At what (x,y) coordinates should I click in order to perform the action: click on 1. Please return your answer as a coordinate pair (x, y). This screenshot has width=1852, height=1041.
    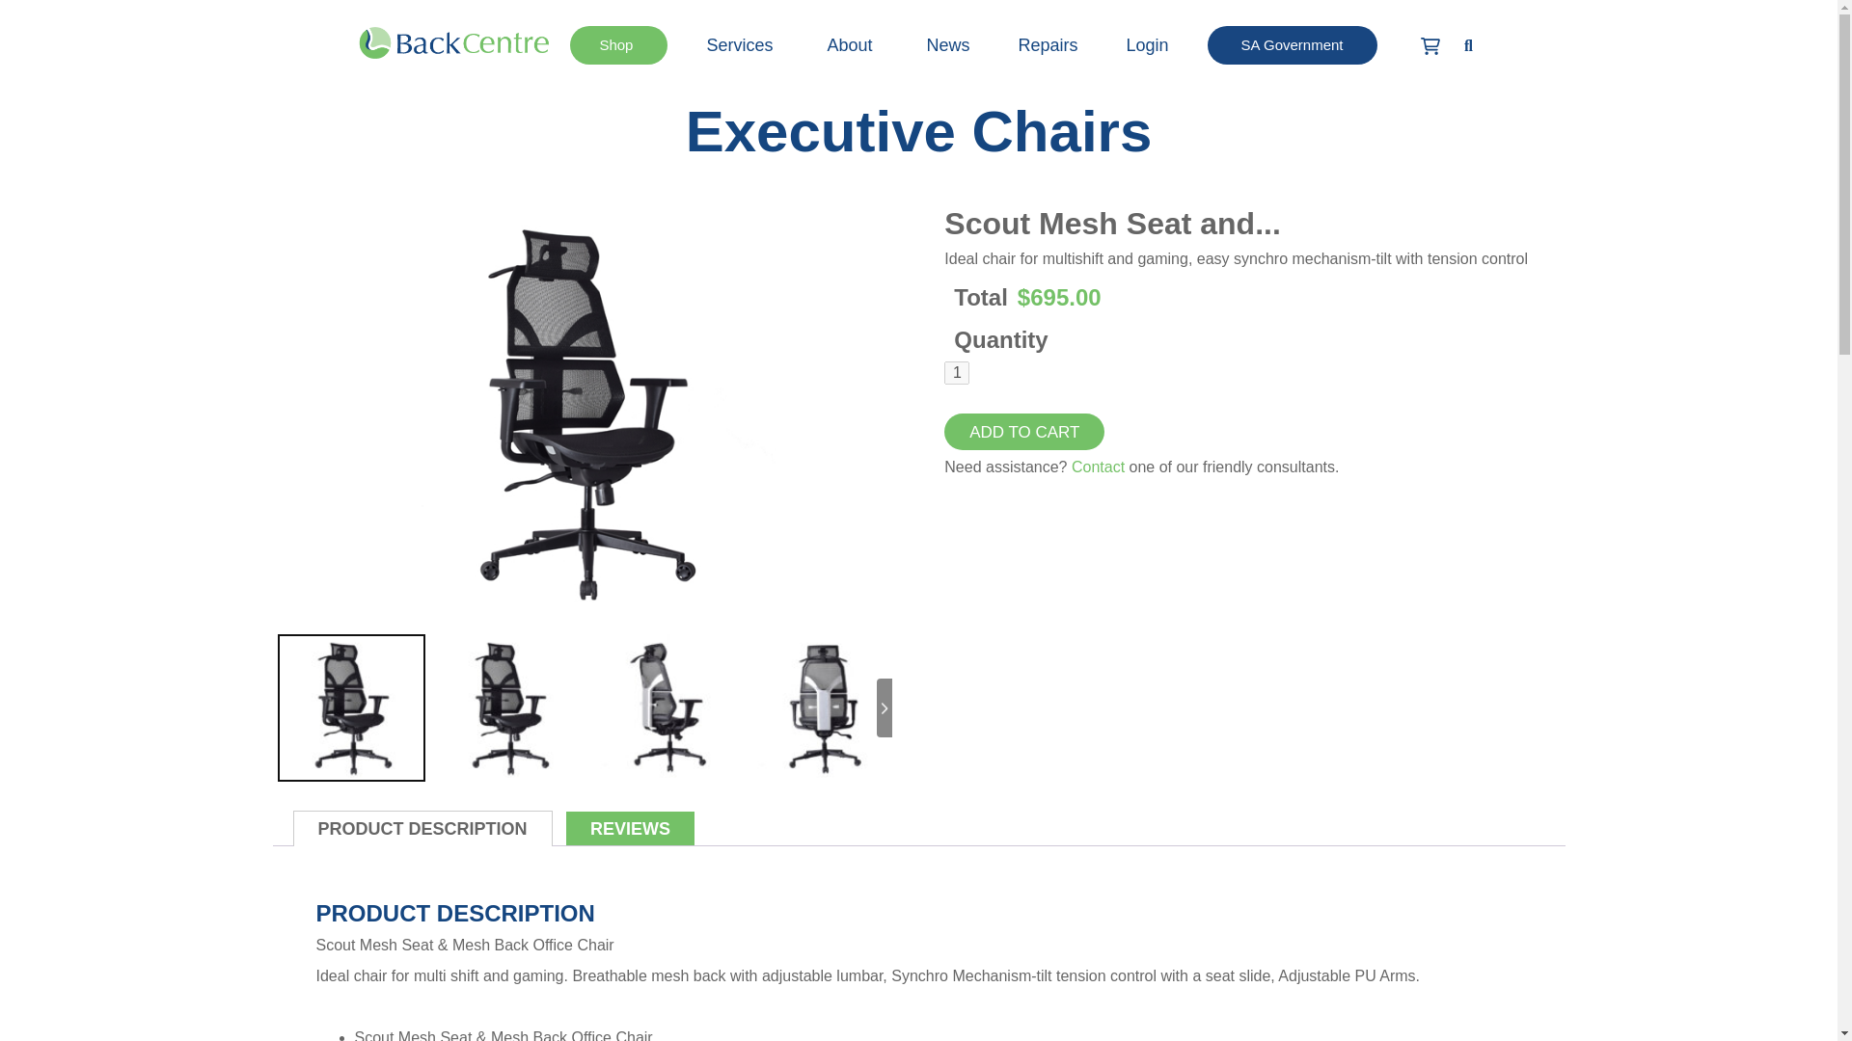
    Looking at the image, I should click on (957, 372).